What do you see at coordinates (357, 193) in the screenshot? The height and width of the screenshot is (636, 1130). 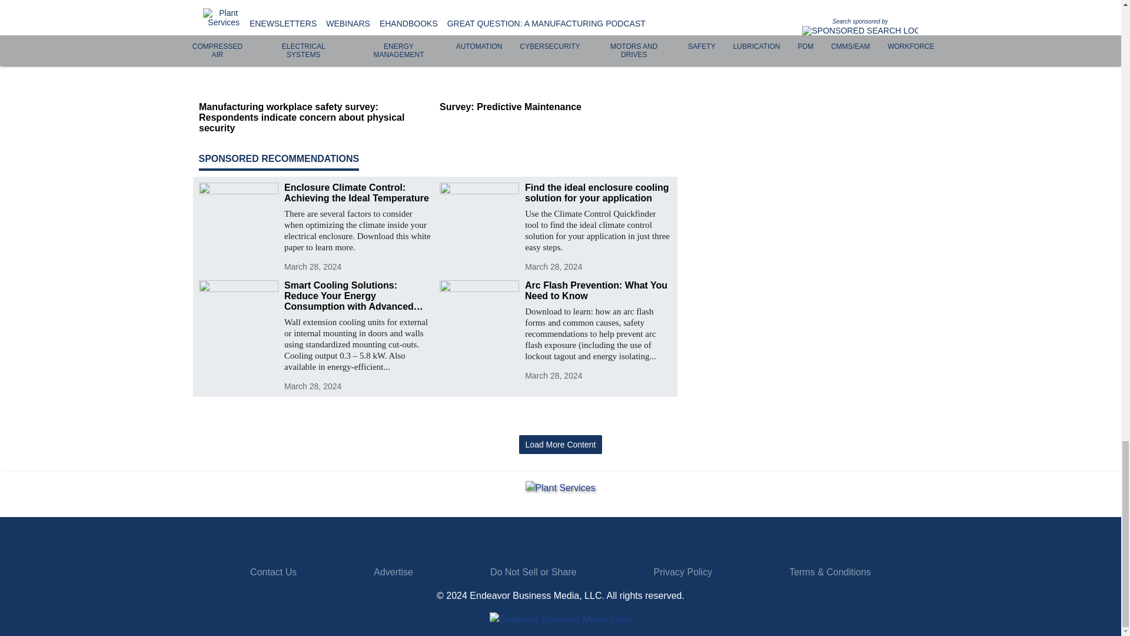 I see `Enclosure Climate Control: Achieving the Ideal Temperature` at bounding box center [357, 193].